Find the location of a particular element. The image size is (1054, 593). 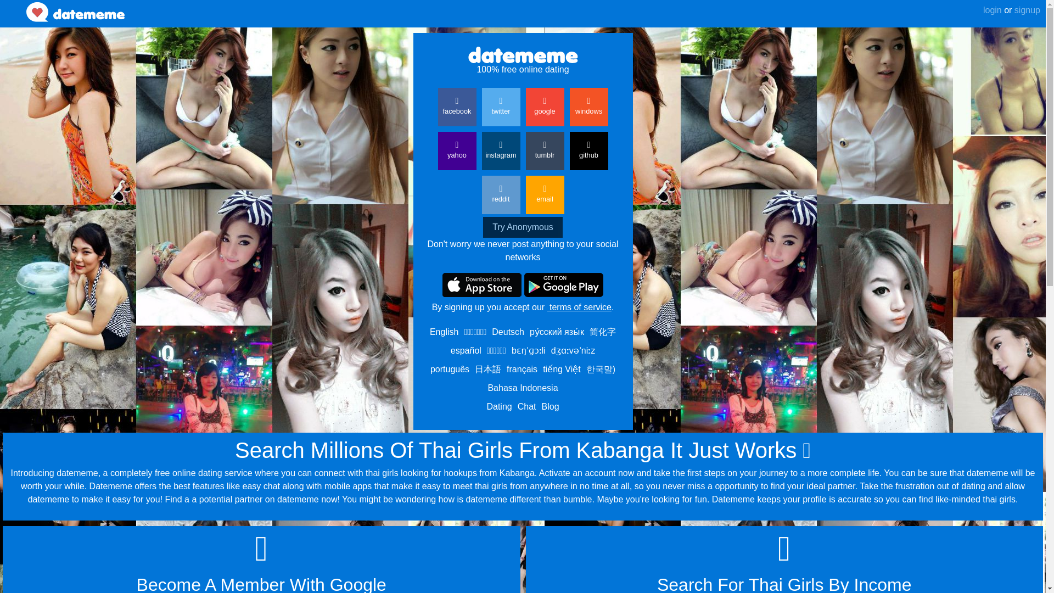

 terms of service is located at coordinates (579, 307).